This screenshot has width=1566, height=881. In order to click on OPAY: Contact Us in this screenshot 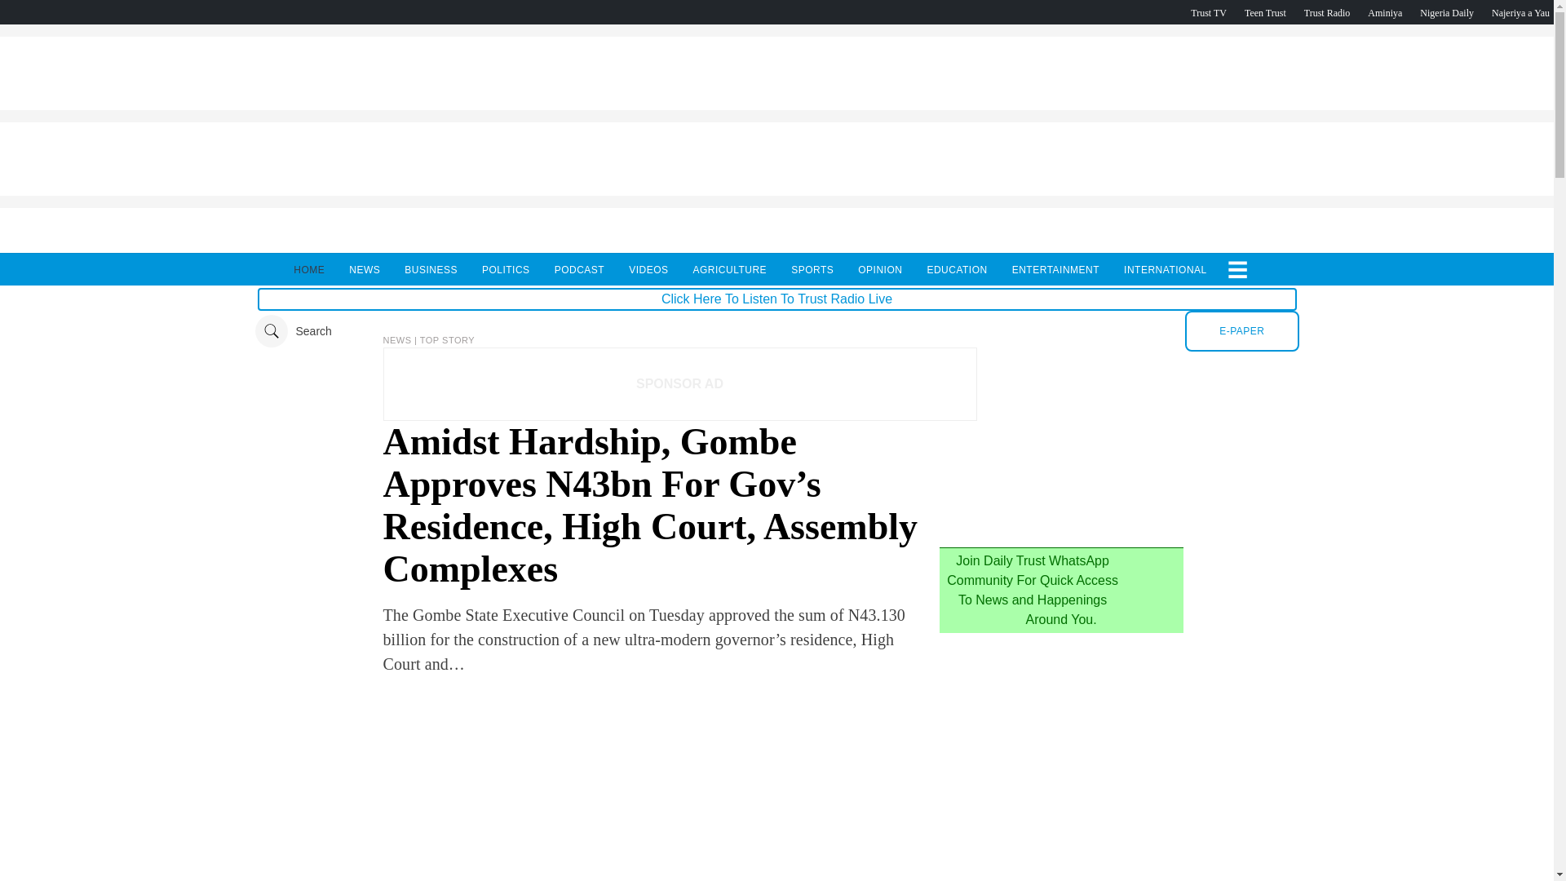, I will do `click(776, 191)`.